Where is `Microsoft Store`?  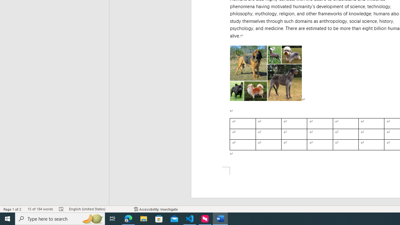
Microsoft Store is located at coordinates (159, 219).